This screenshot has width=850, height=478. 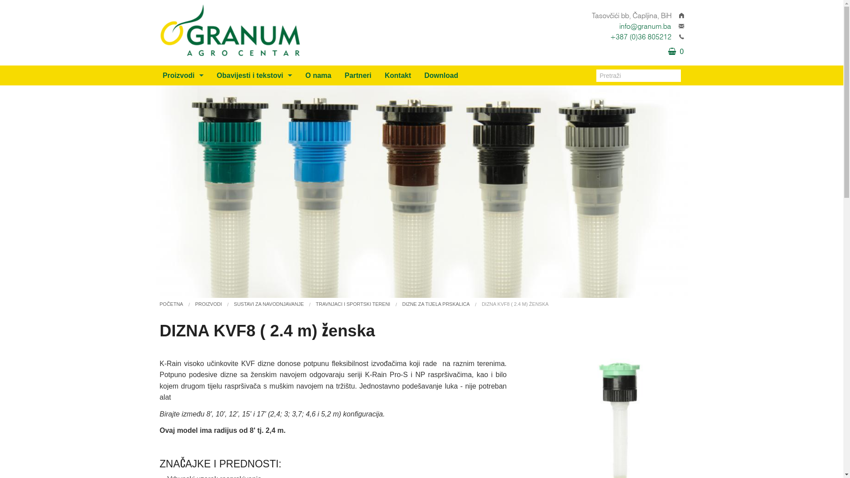 I want to click on SUSTAVI ZA NAVODNJAVANJE, so click(x=269, y=304).